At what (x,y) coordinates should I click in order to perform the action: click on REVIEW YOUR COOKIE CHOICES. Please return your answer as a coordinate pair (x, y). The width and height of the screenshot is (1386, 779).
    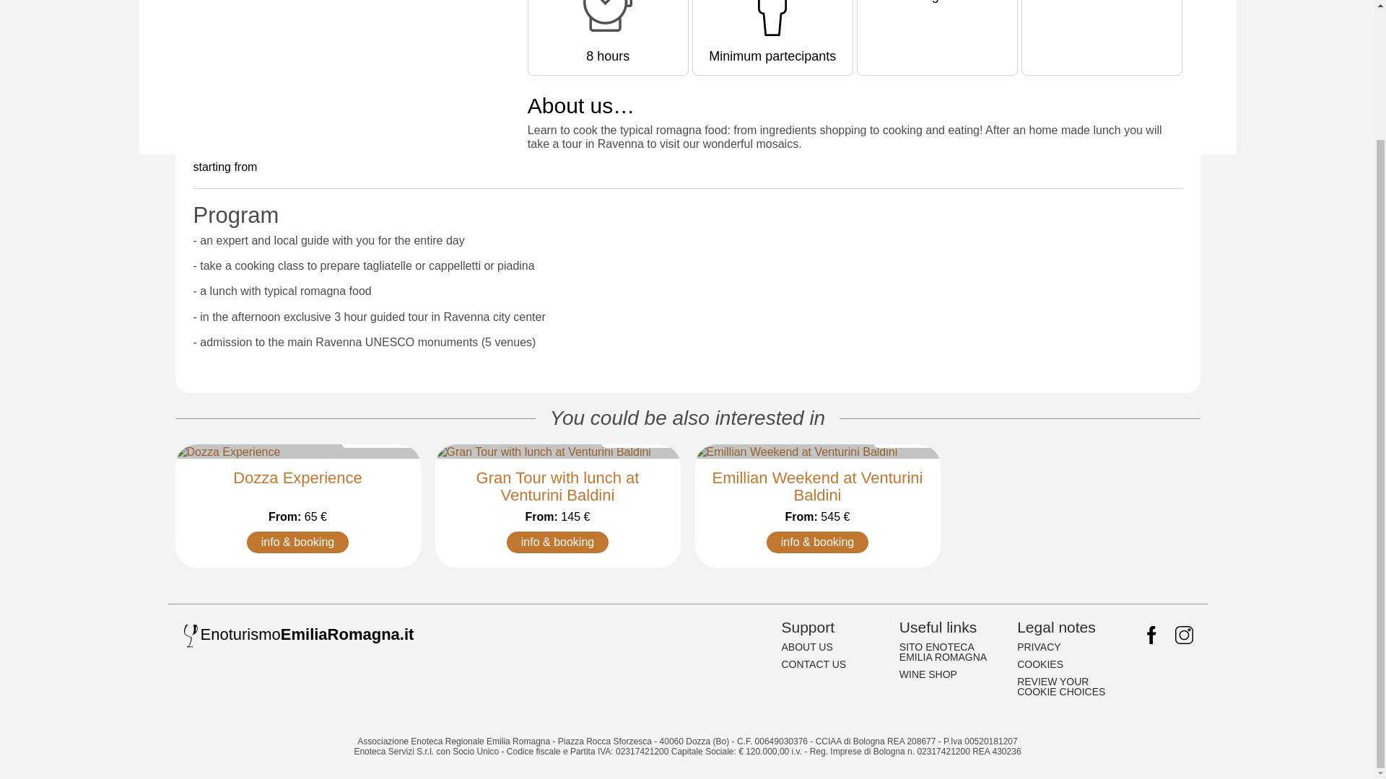
    Looking at the image, I should click on (1068, 687).